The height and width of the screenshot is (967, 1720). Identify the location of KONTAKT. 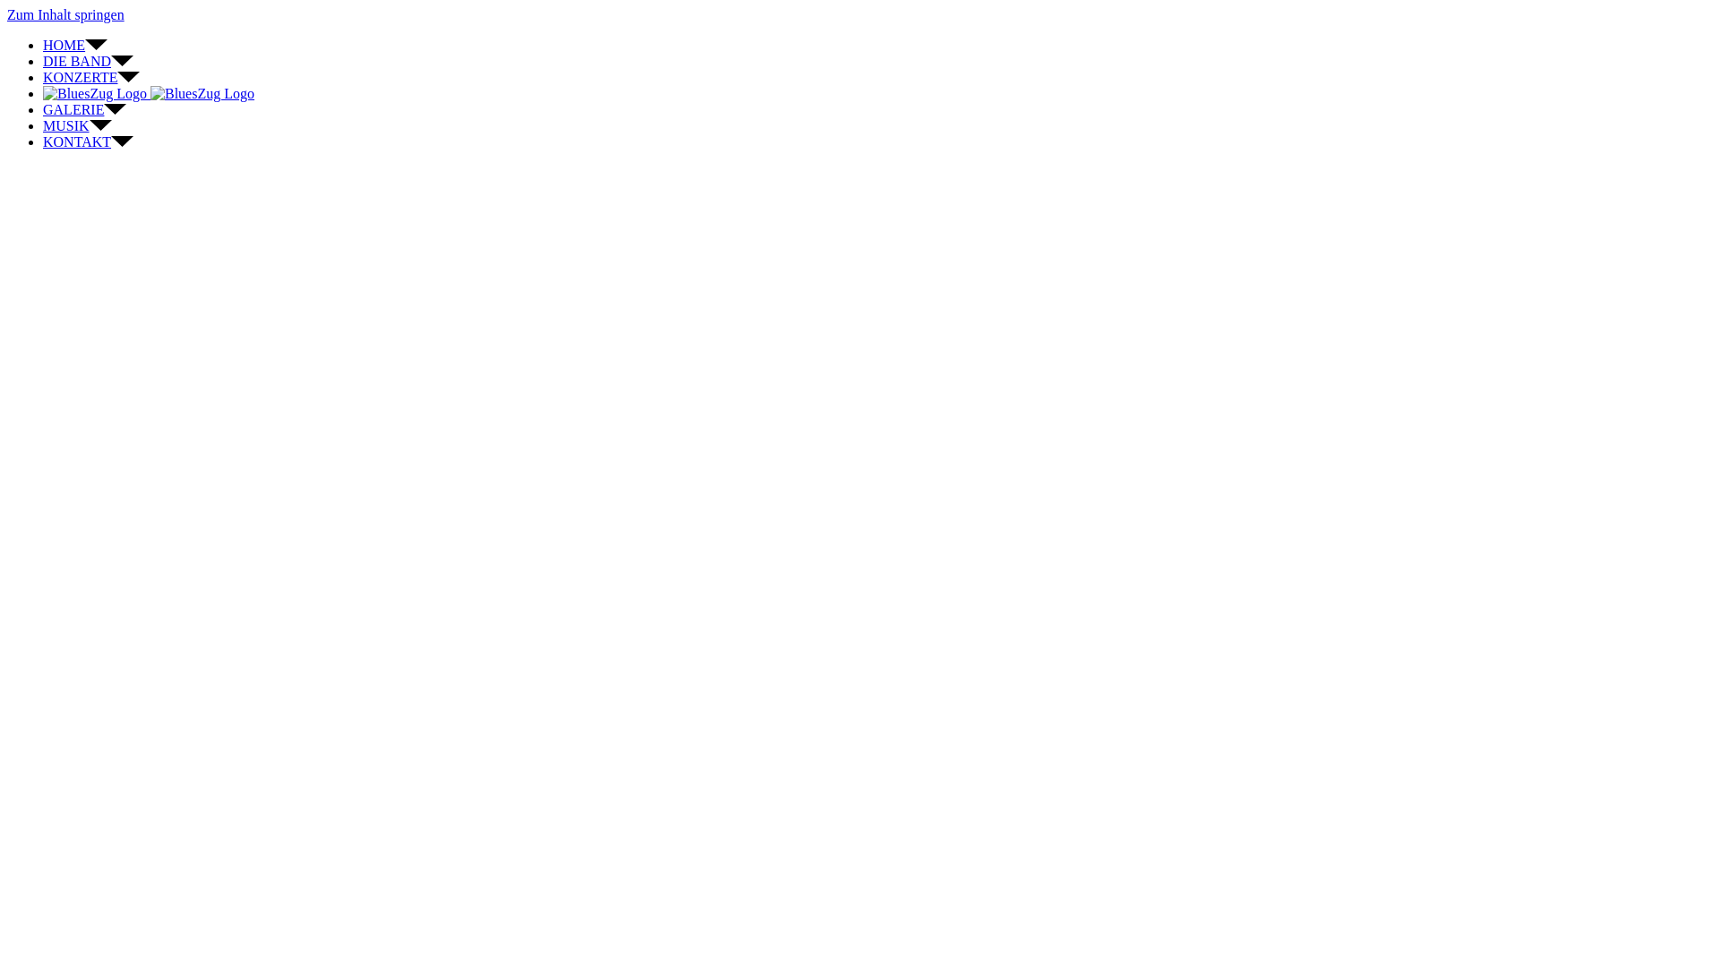
(88, 141).